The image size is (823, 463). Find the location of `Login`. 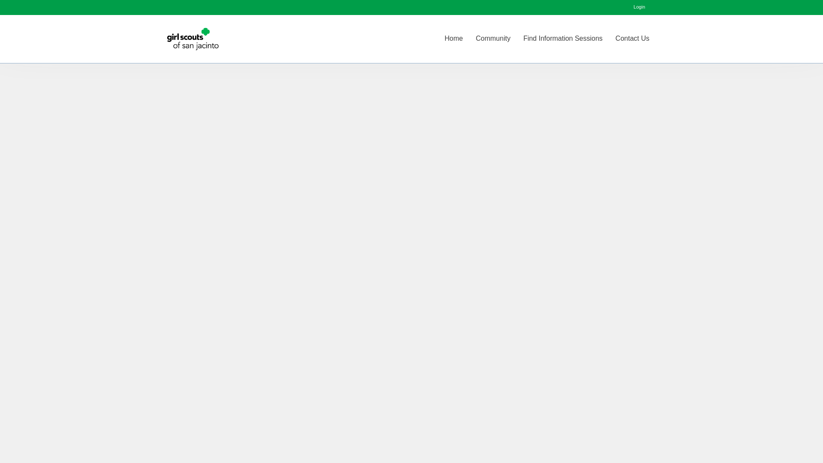

Login is located at coordinates (640, 7).